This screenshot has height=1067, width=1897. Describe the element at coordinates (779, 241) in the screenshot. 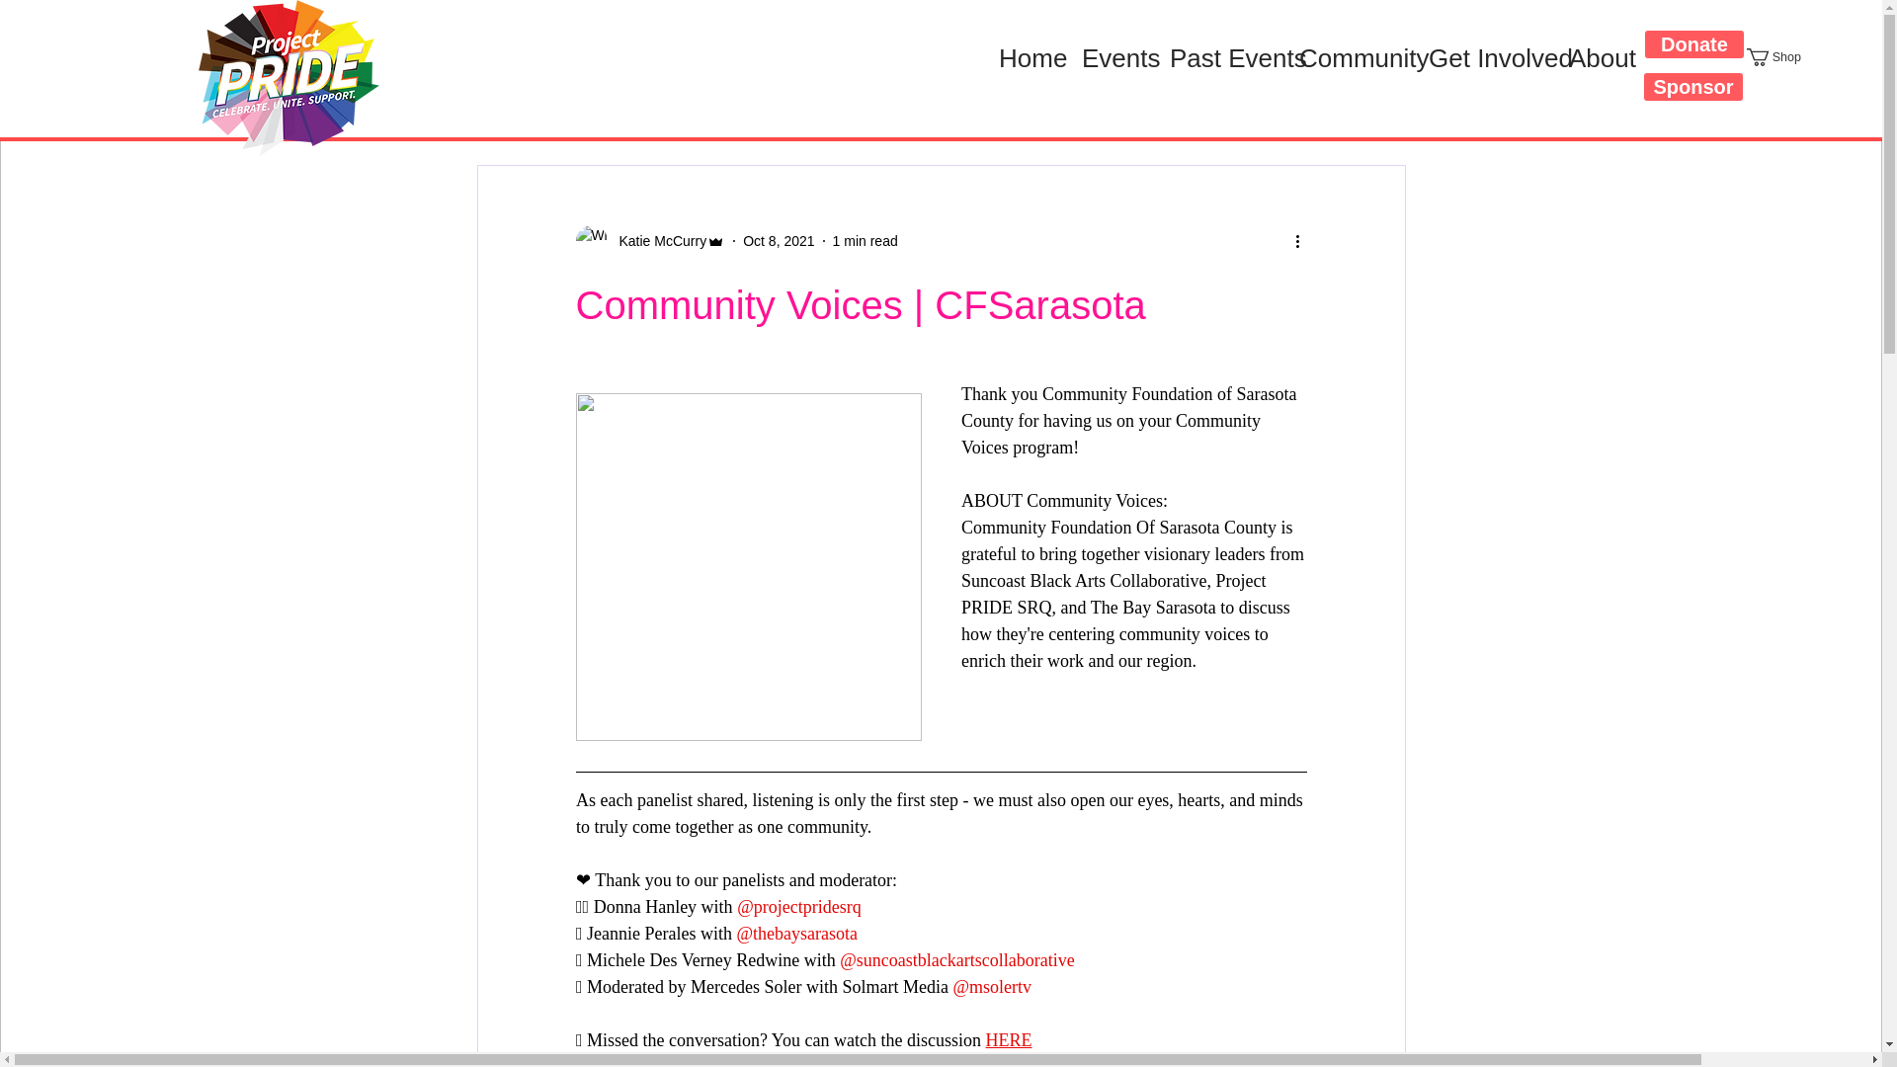

I see `Oct 8, 2021` at that location.